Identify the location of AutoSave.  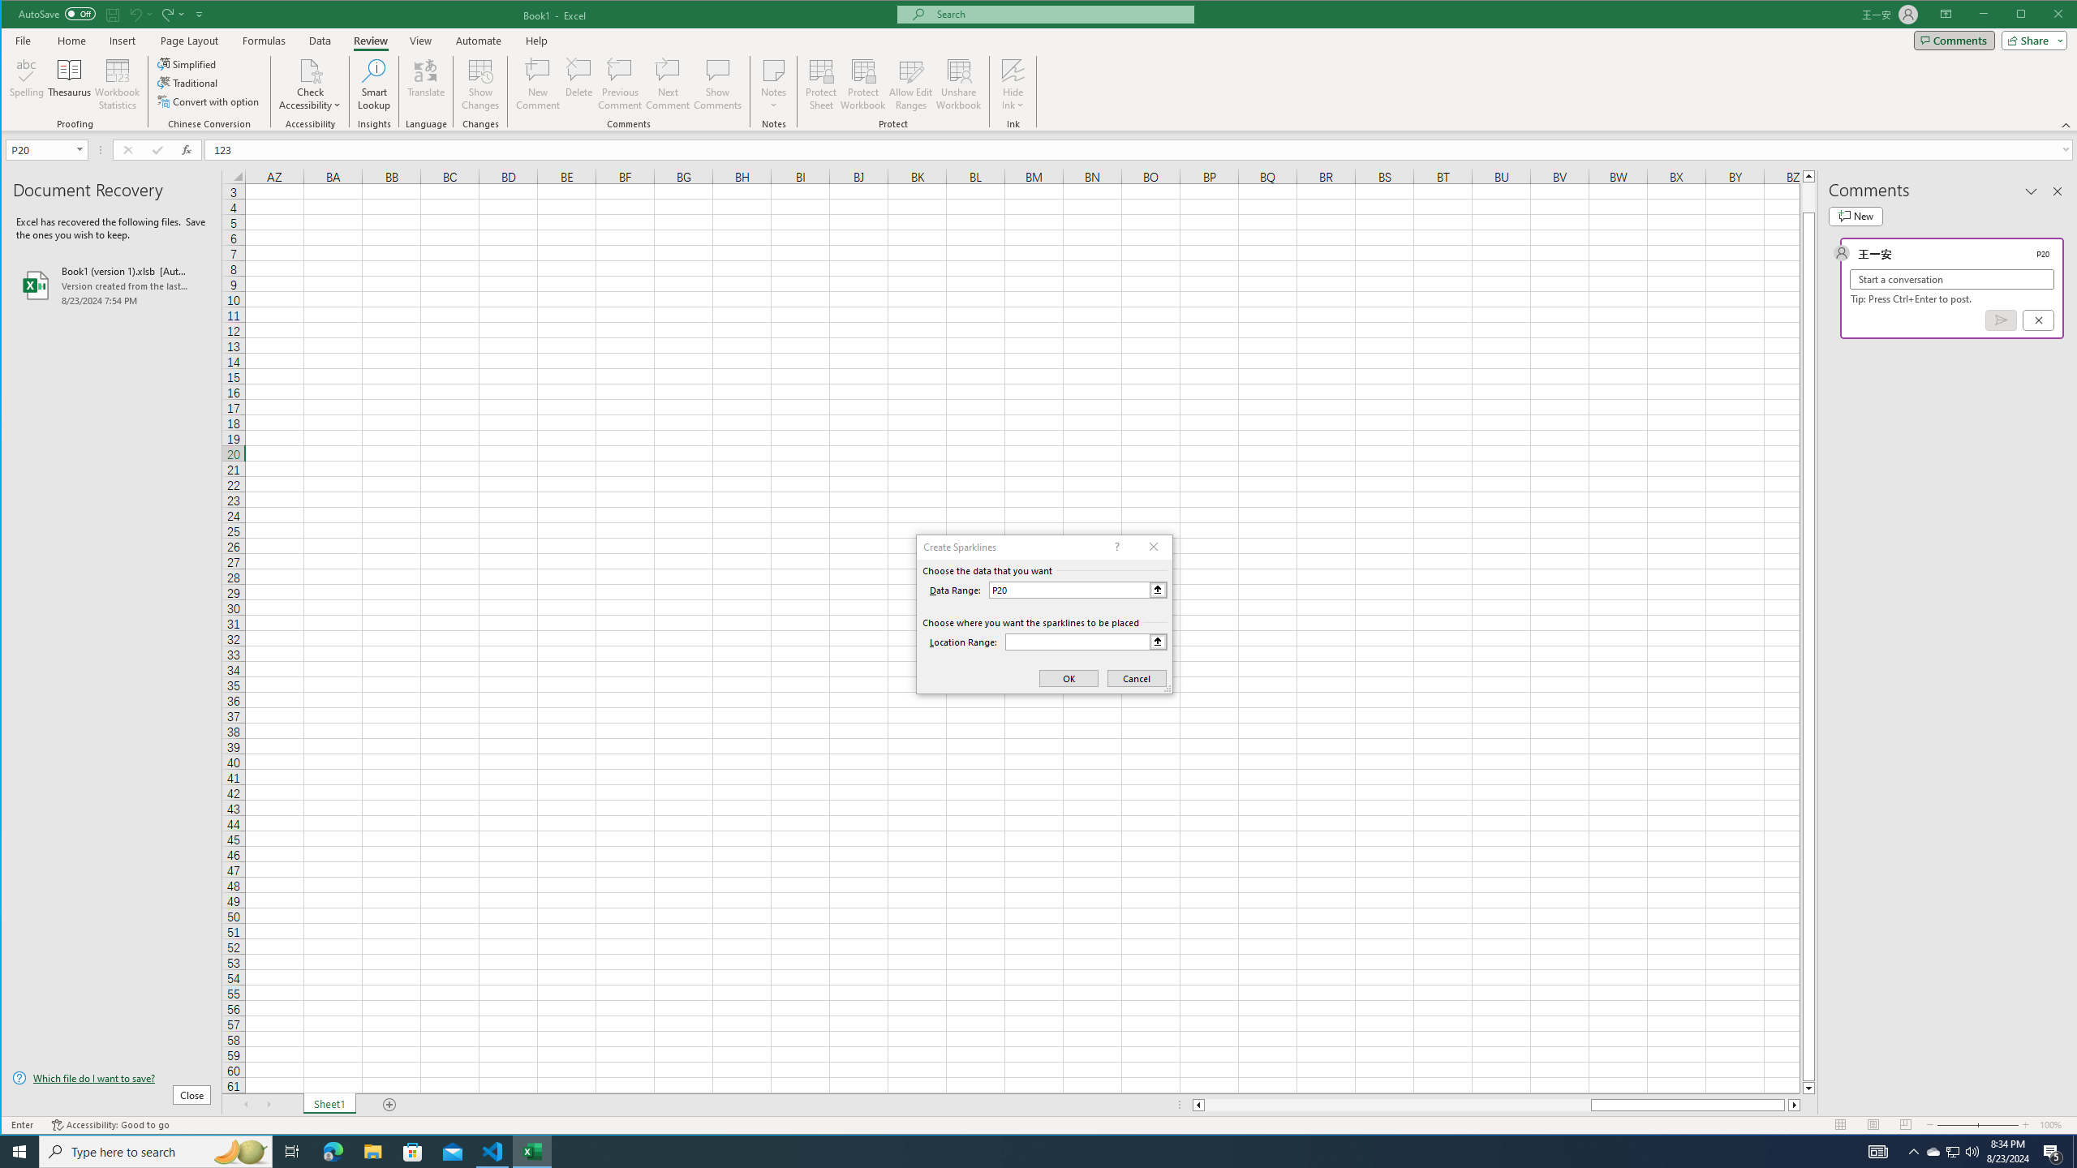
(57, 13).